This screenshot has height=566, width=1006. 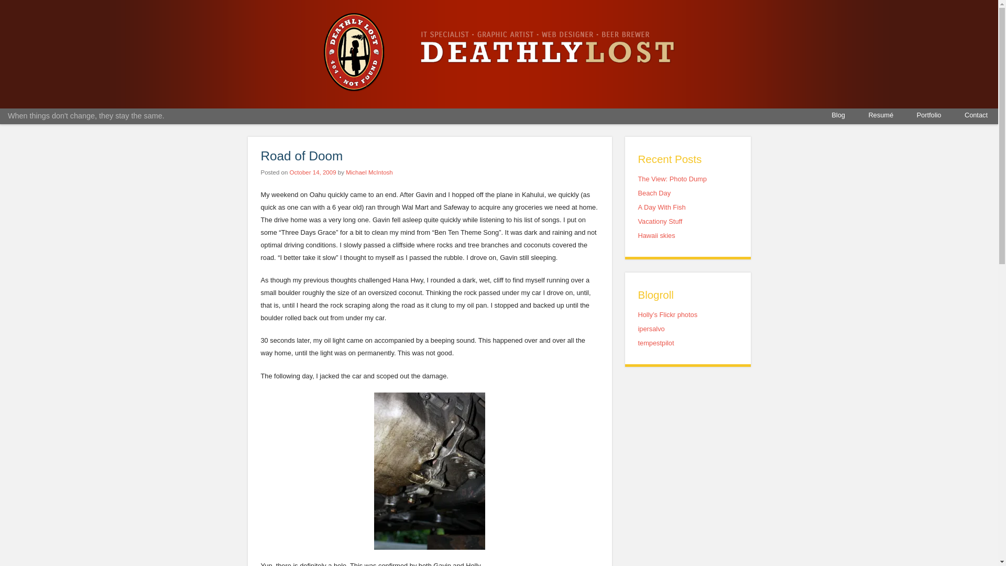 What do you see at coordinates (656, 235) in the screenshot?
I see `Hawaii skies` at bounding box center [656, 235].